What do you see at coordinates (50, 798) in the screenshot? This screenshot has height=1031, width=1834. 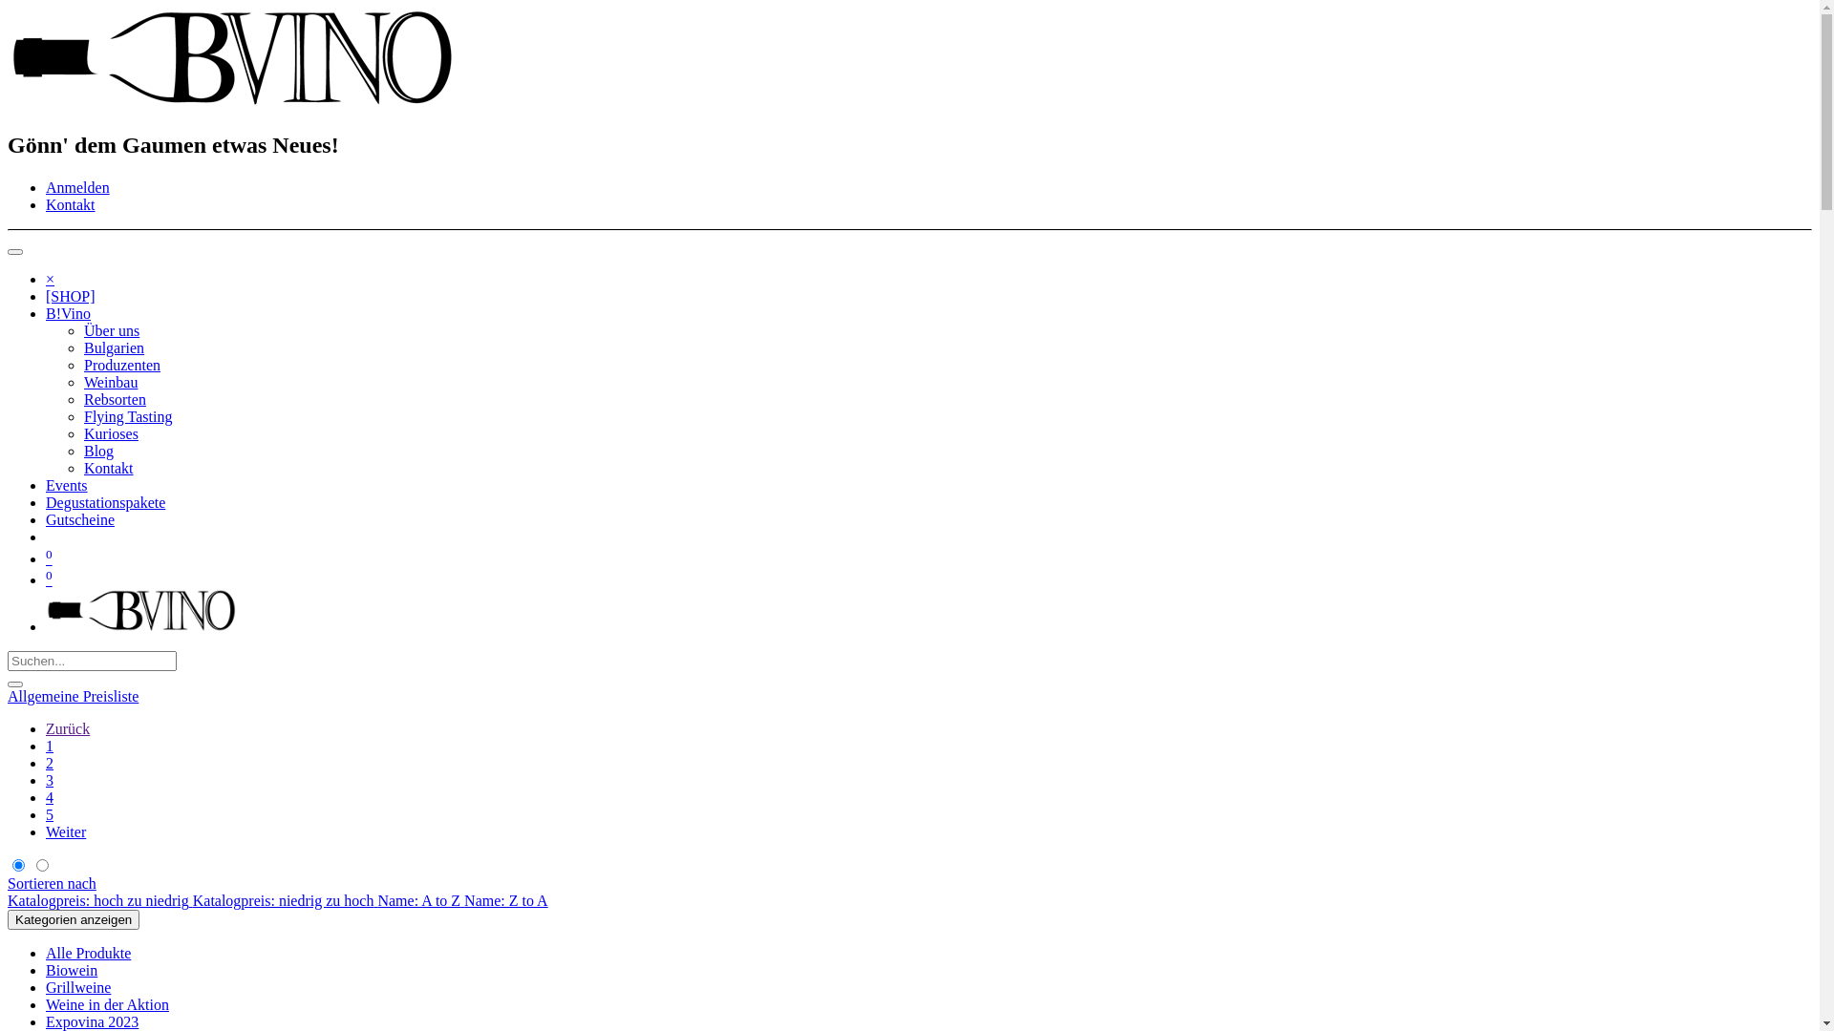 I see `4` at bounding box center [50, 798].